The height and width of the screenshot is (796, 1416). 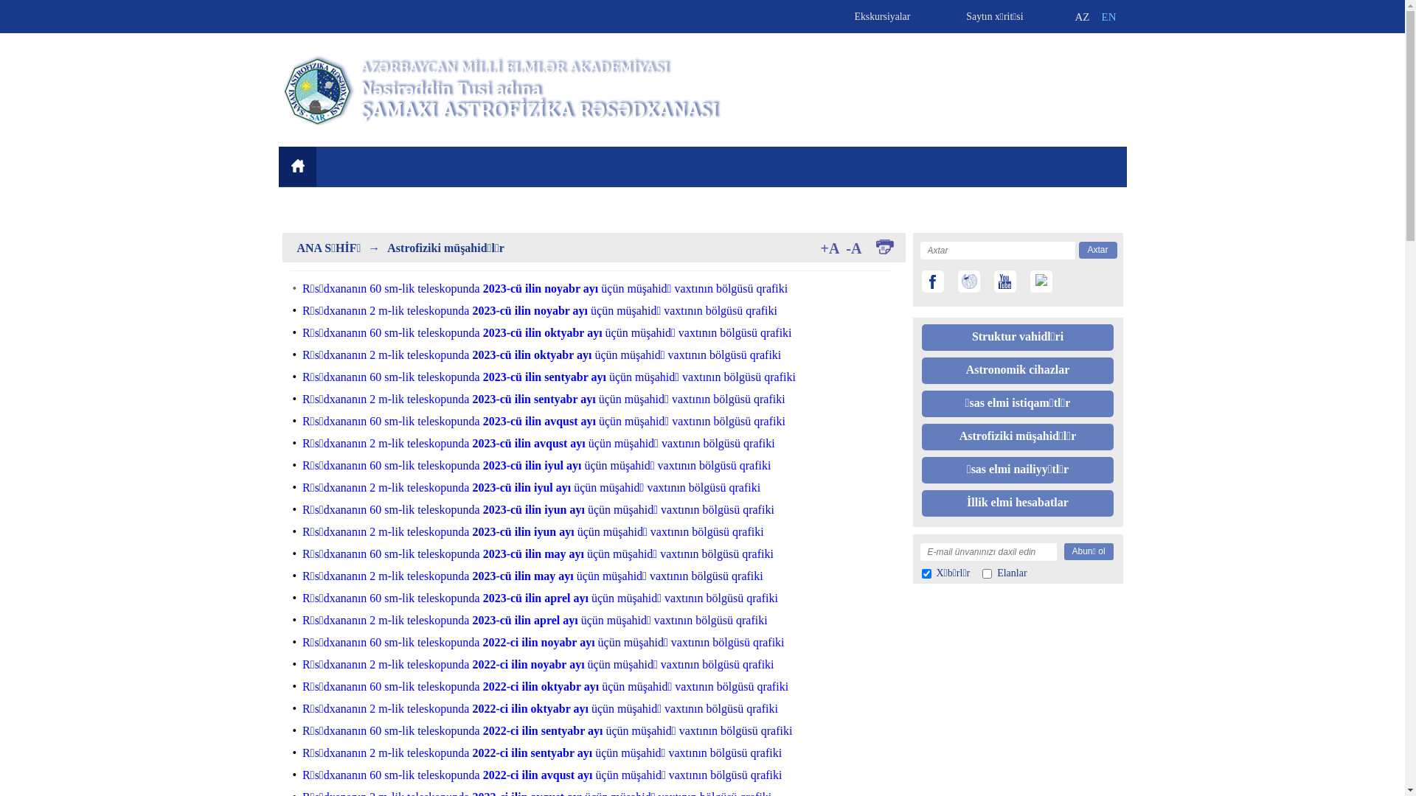 What do you see at coordinates (1112, 18) in the screenshot?
I see `EN` at bounding box center [1112, 18].